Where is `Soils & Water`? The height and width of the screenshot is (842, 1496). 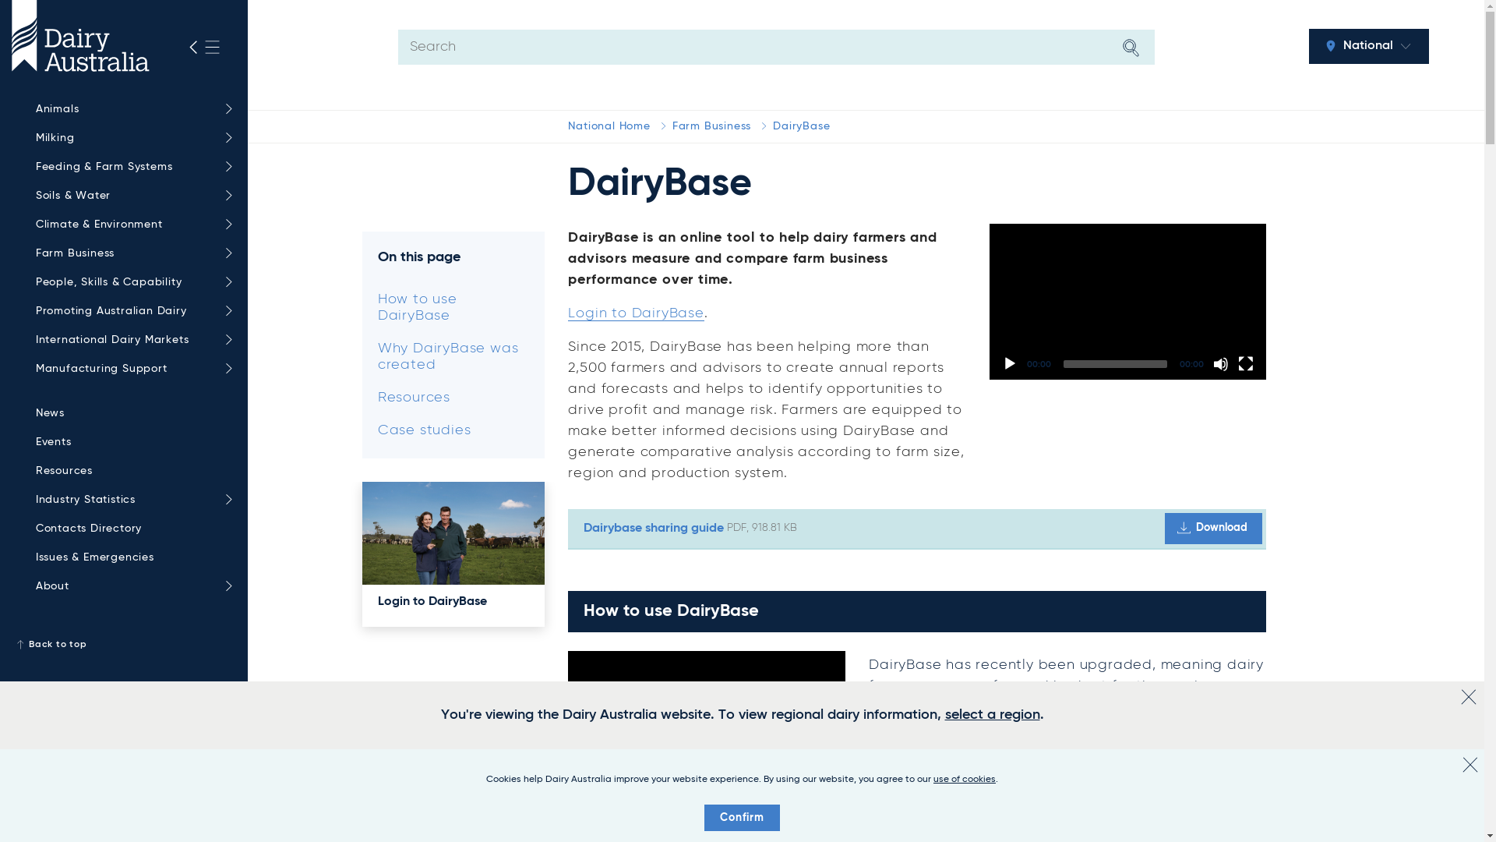
Soils & Water is located at coordinates (130, 196).